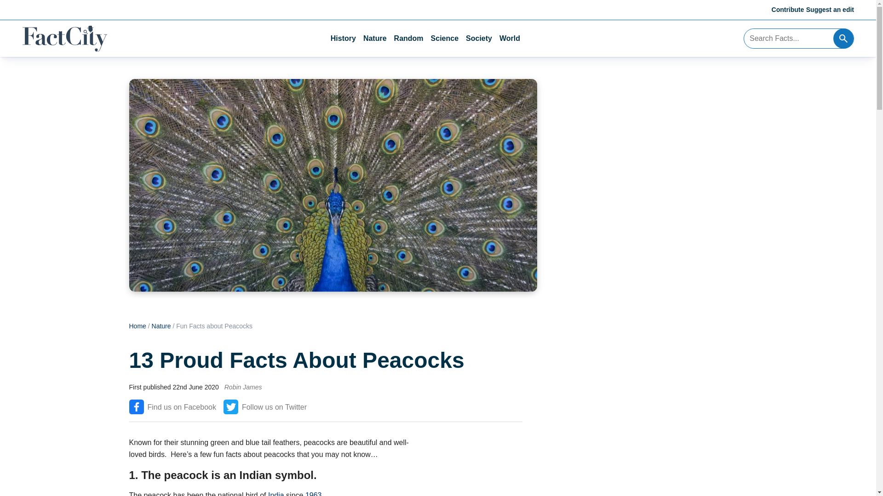 This screenshot has width=883, height=496. What do you see at coordinates (830, 9) in the screenshot?
I see `Suggest an edit` at bounding box center [830, 9].